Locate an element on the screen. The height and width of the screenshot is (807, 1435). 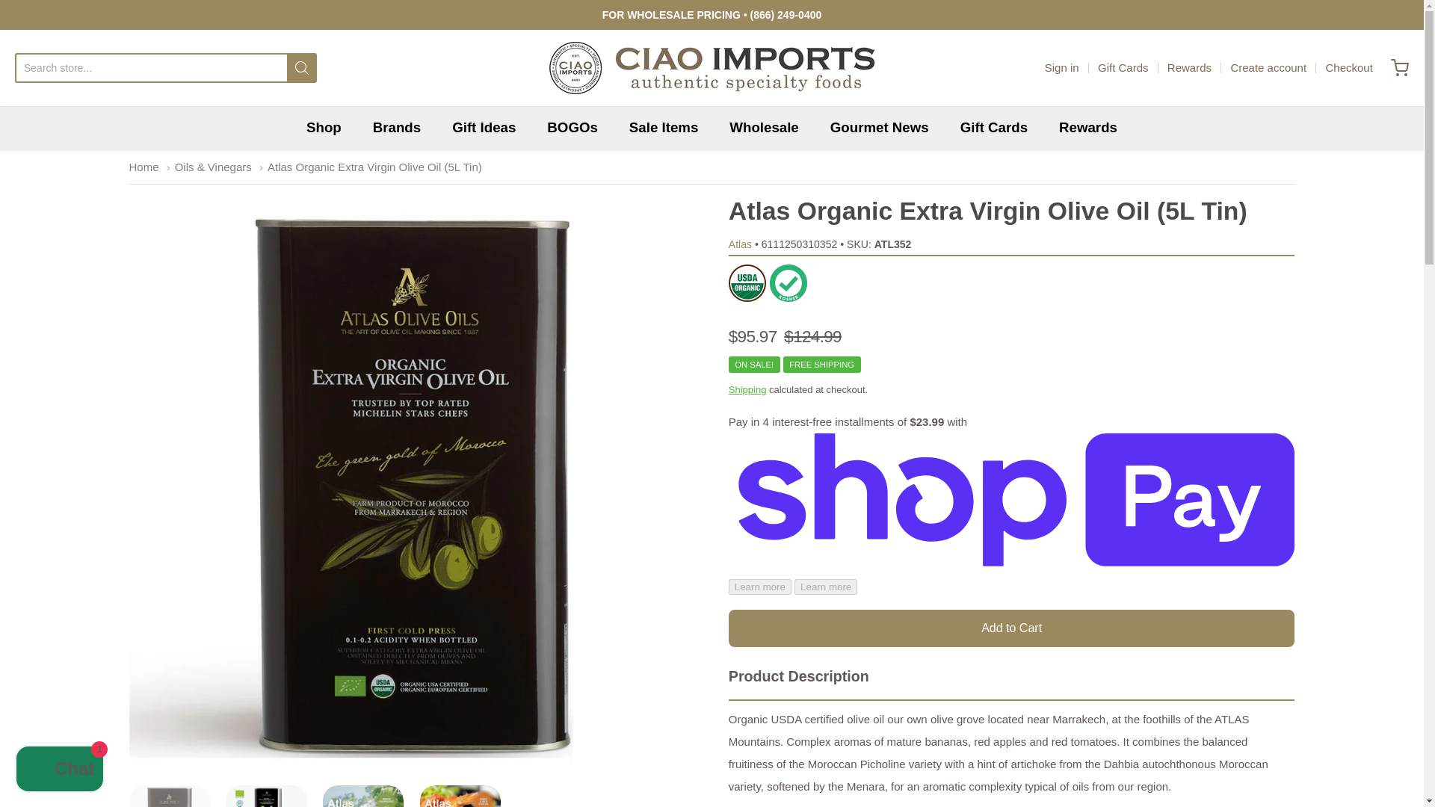
Gift Ideas is located at coordinates (483, 127).